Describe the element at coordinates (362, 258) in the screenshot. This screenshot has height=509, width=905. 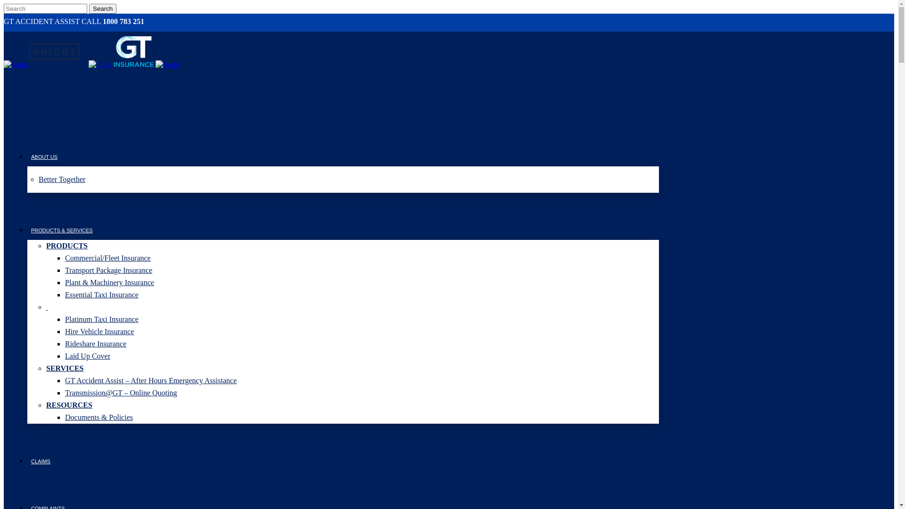
I see `Commercial/Fleet Insurance` at that location.